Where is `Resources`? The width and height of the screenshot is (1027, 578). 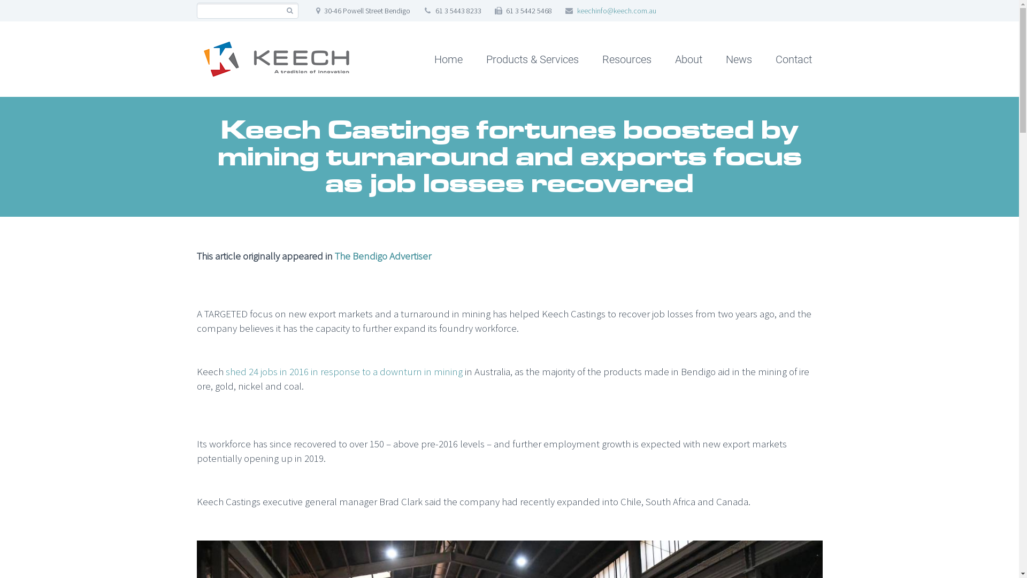 Resources is located at coordinates (627, 59).